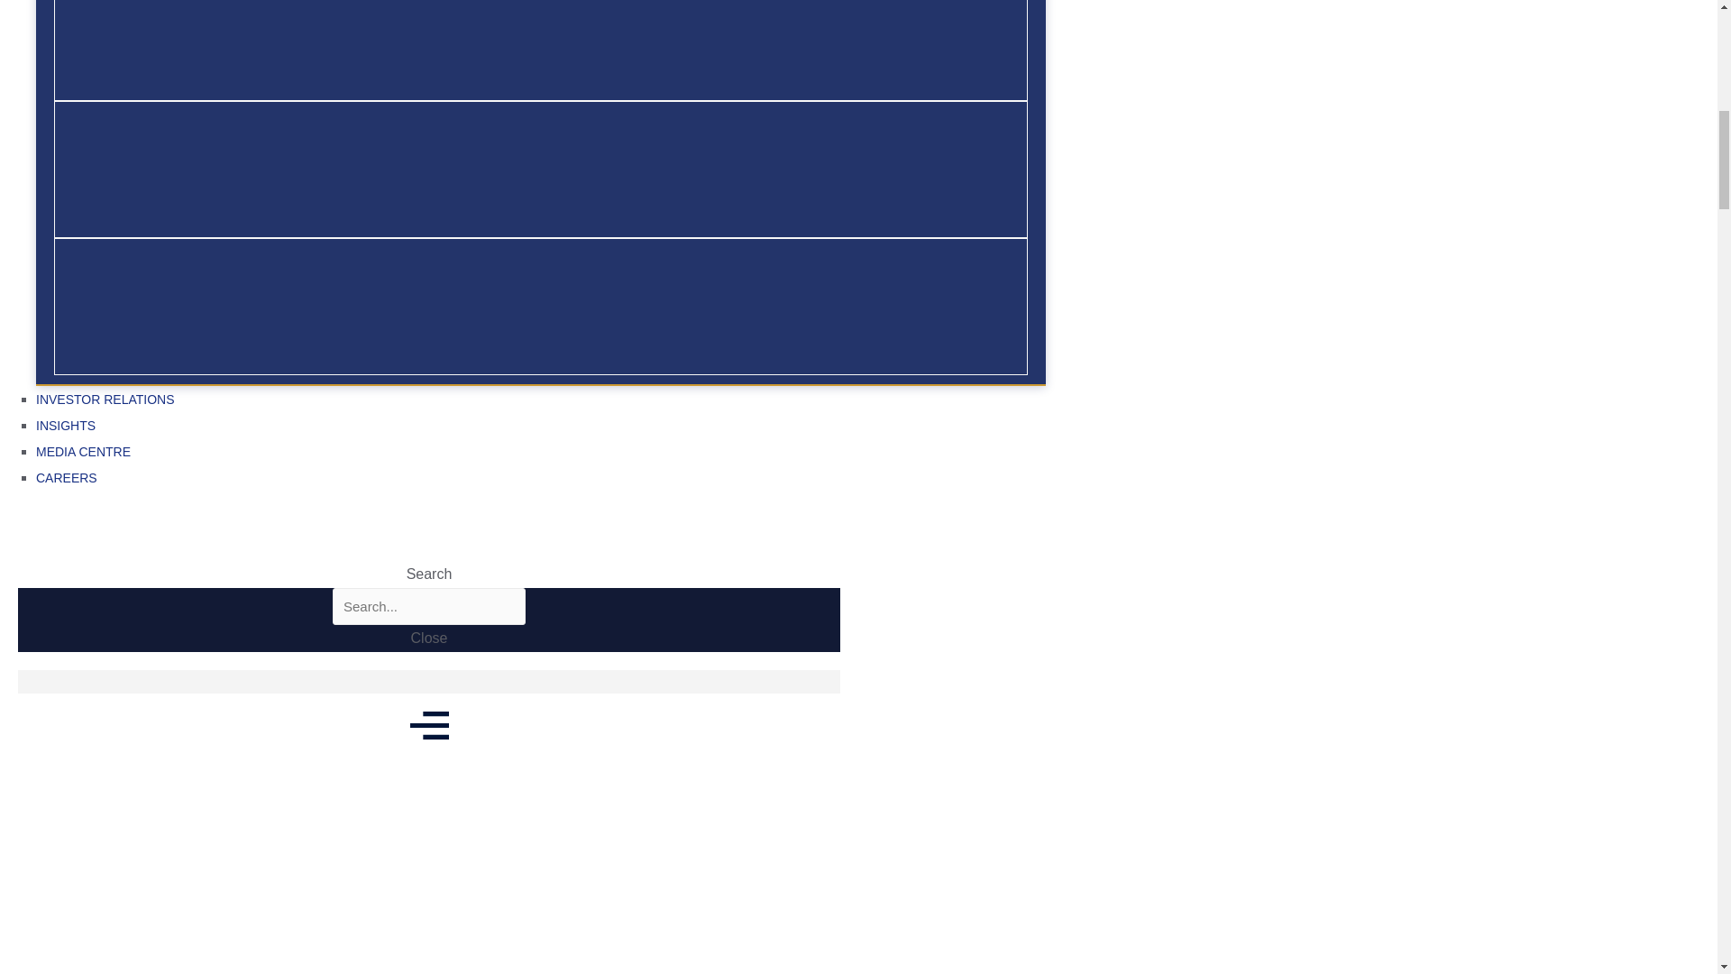 Image resolution: width=1731 pixels, height=974 pixels. I want to click on INVESTOR RELATIONS, so click(541, 400).